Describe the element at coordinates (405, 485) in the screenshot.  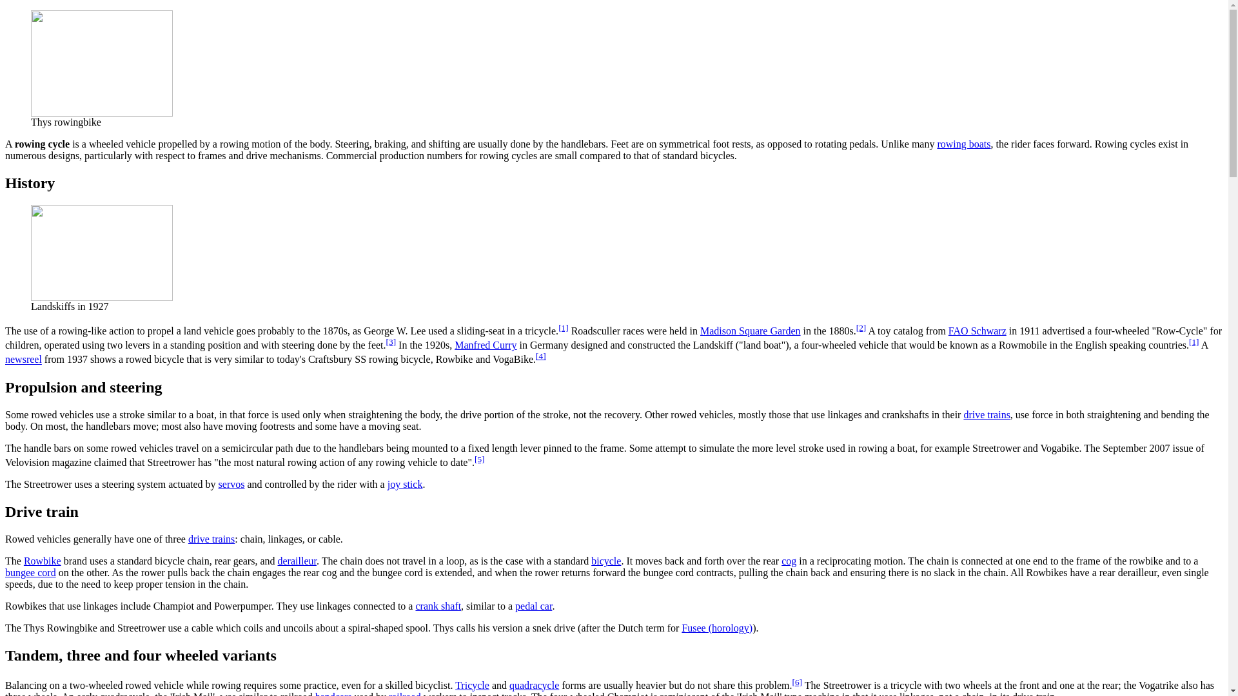
I see `joy stick` at that location.